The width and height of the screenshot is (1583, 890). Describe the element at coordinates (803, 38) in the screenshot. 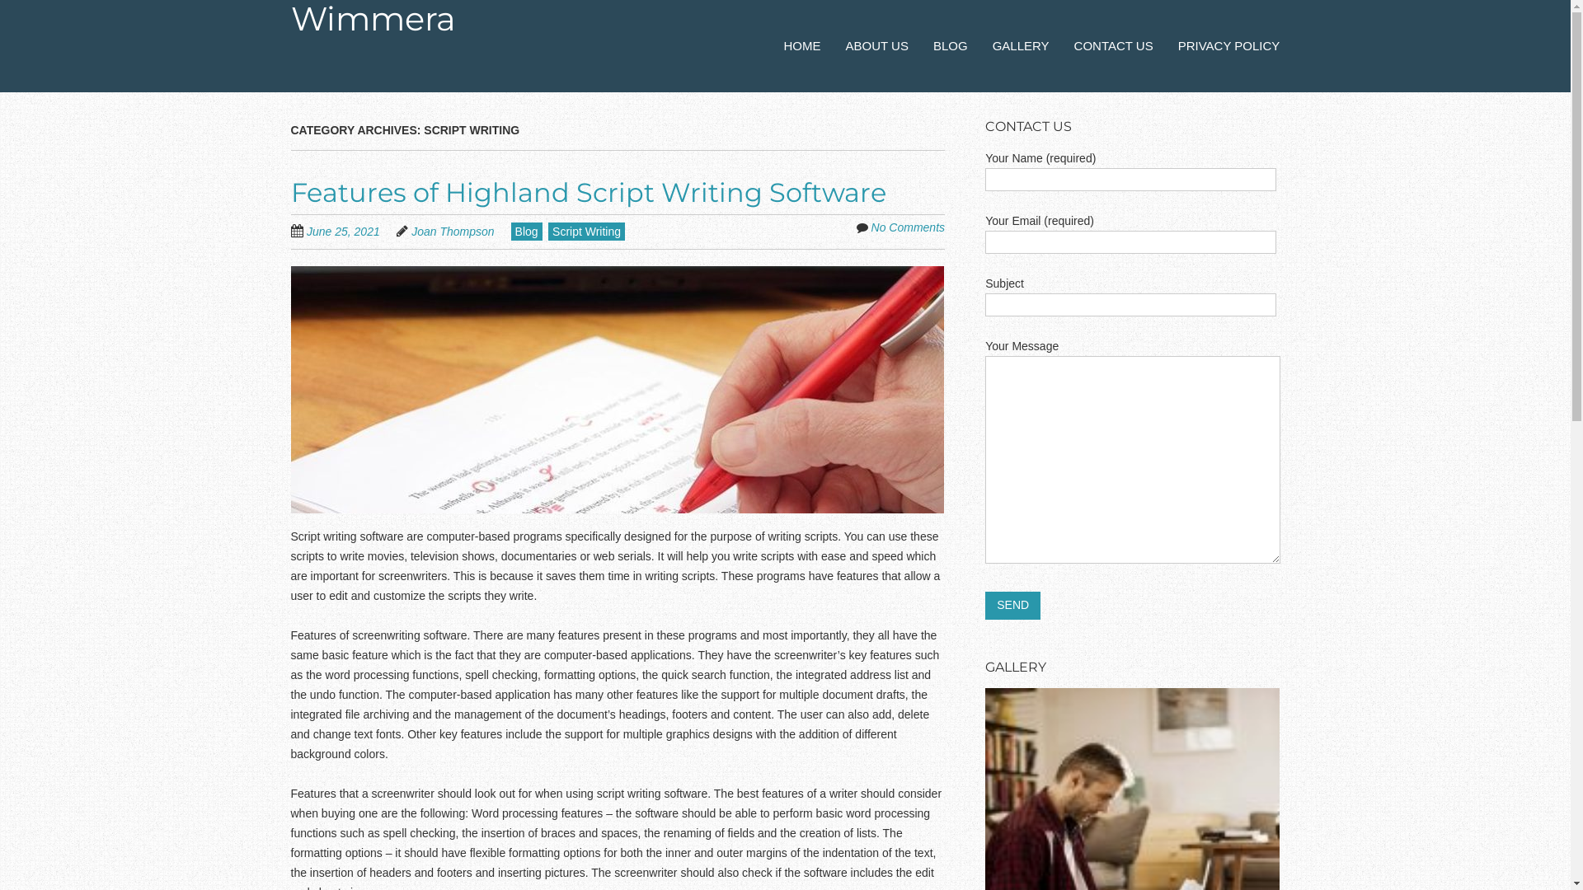

I see `Skip to content` at that location.